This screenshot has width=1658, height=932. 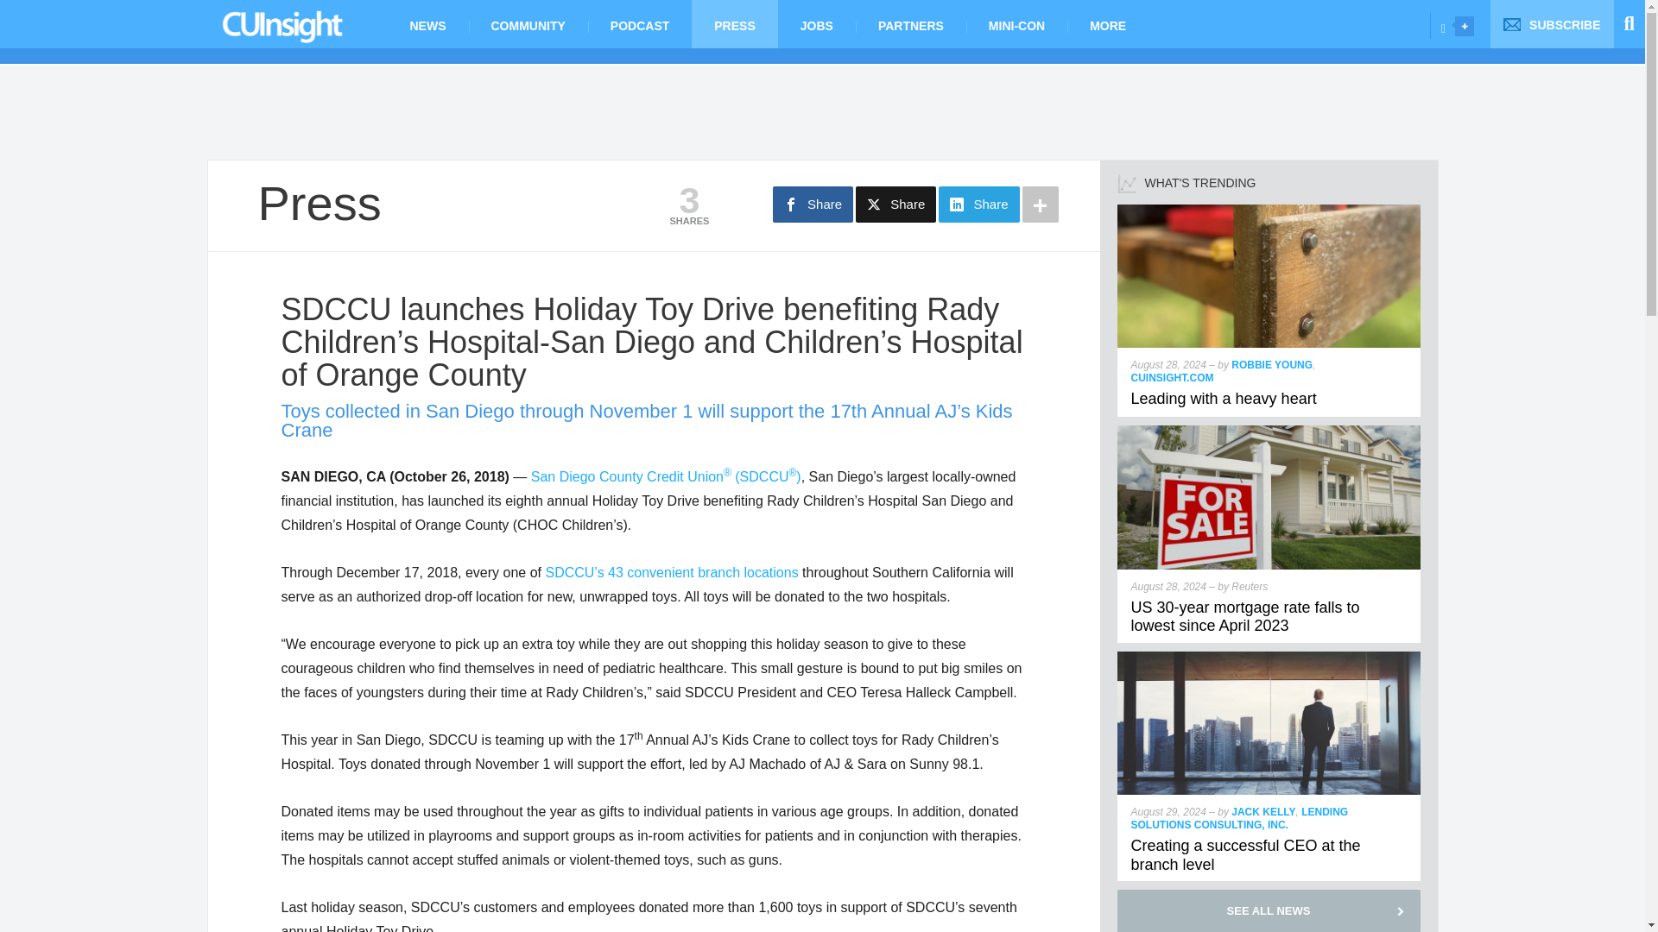 What do you see at coordinates (527, 24) in the screenshot?
I see `COMMUNITY` at bounding box center [527, 24].